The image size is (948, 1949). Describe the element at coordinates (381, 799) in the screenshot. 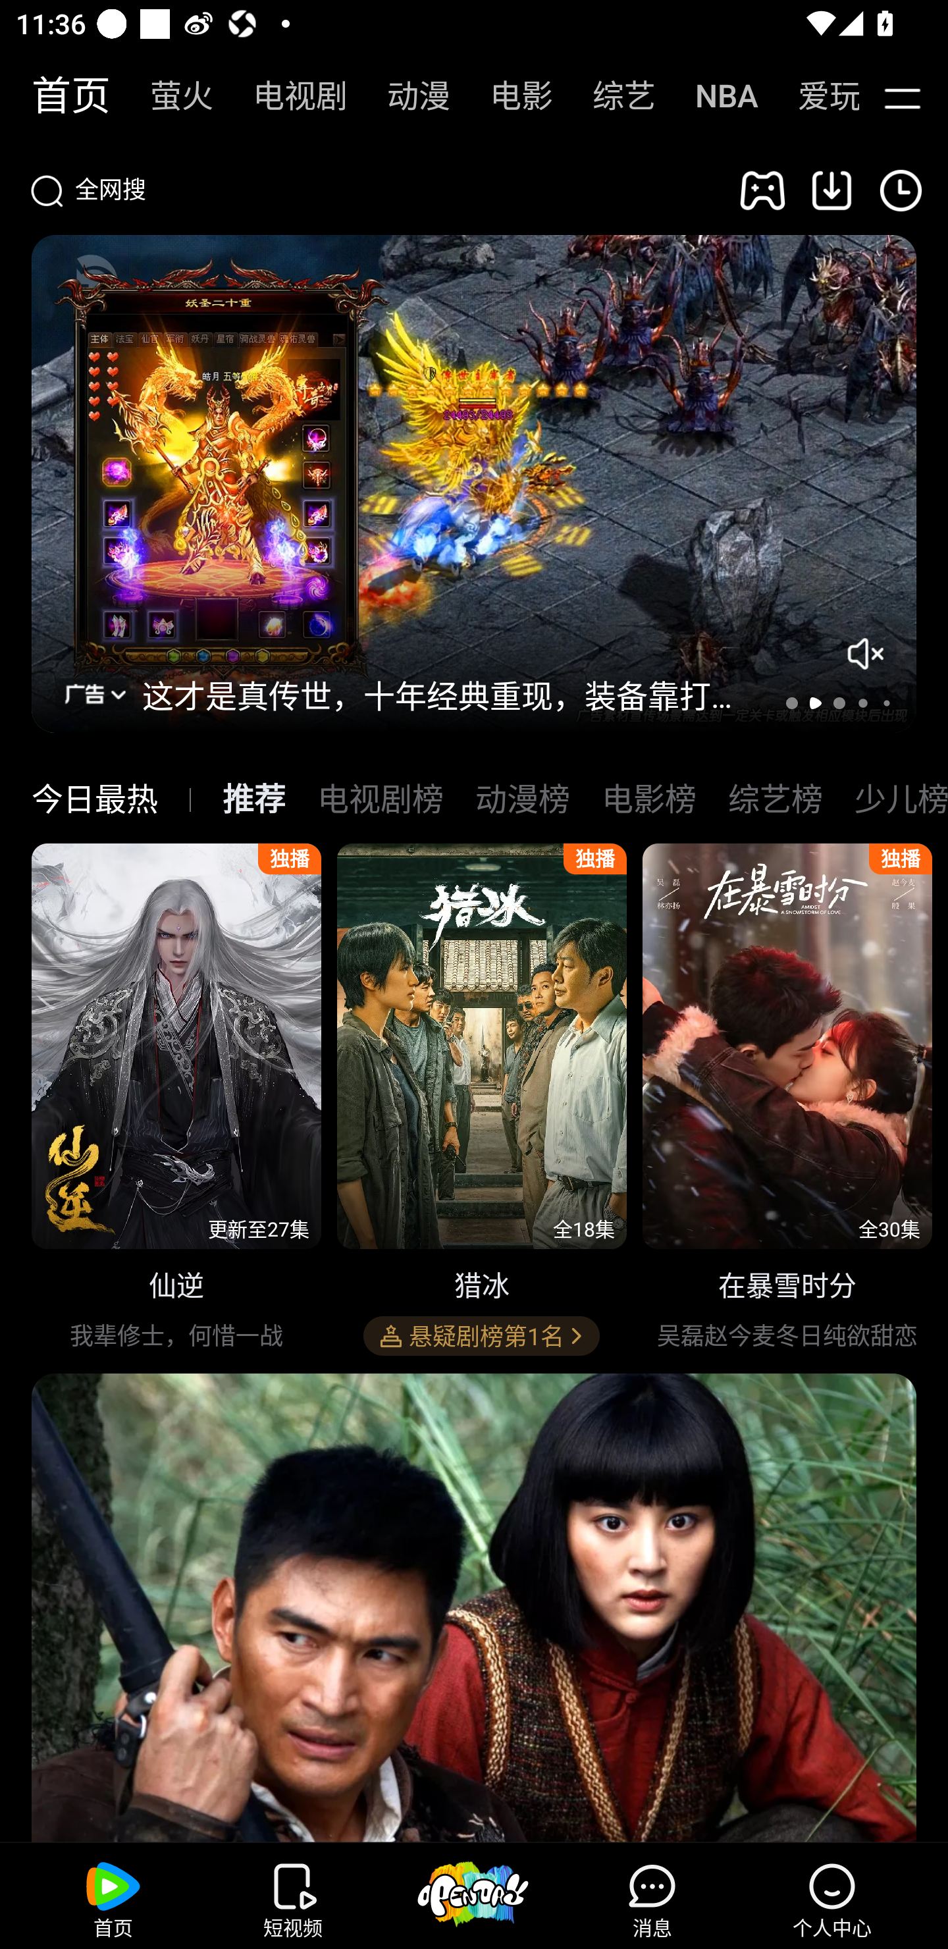

I see `电视剧榜` at that location.